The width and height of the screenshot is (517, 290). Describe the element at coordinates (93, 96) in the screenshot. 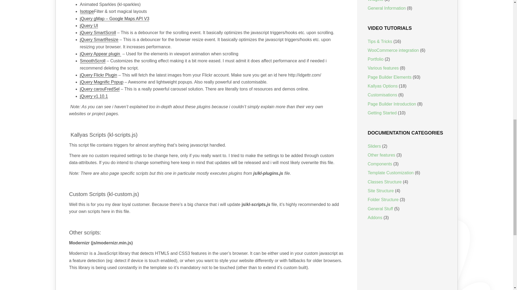

I see `jQuery v1.10.1` at that location.